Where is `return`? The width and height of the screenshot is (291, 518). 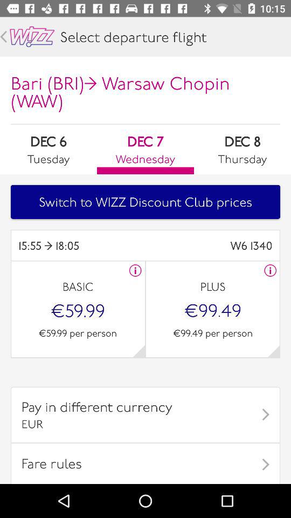
return is located at coordinates (3, 37).